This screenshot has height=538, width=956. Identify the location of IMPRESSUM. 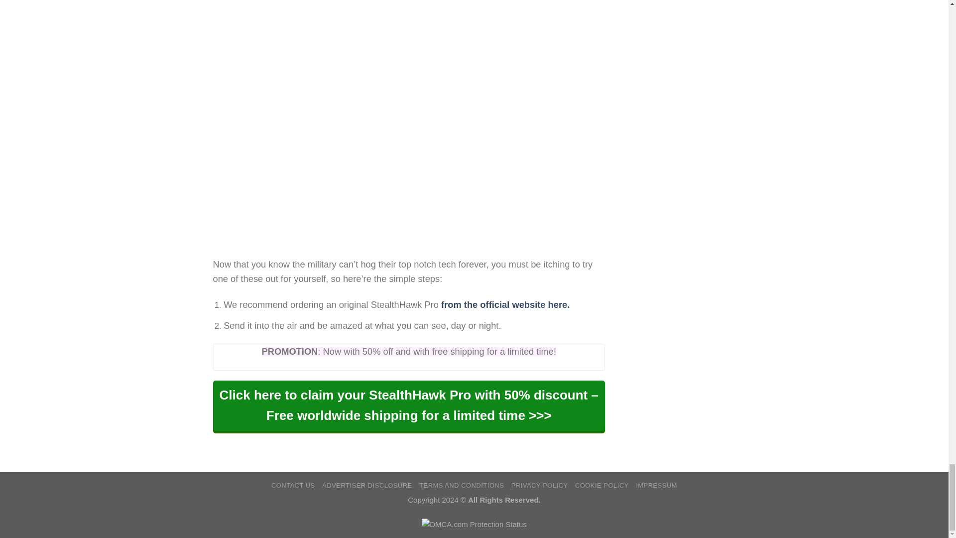
(656, 485).